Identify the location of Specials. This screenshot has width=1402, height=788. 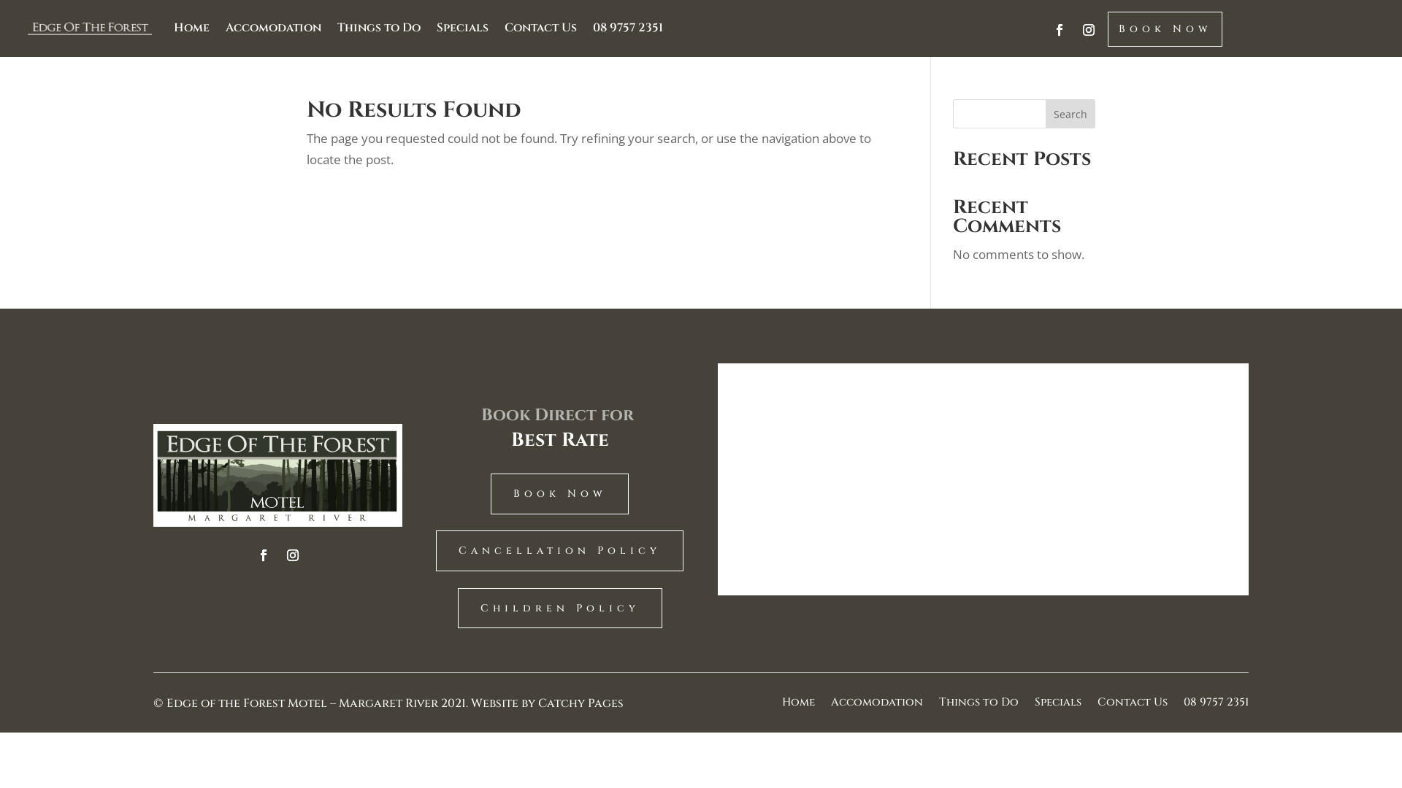
(463, 28).